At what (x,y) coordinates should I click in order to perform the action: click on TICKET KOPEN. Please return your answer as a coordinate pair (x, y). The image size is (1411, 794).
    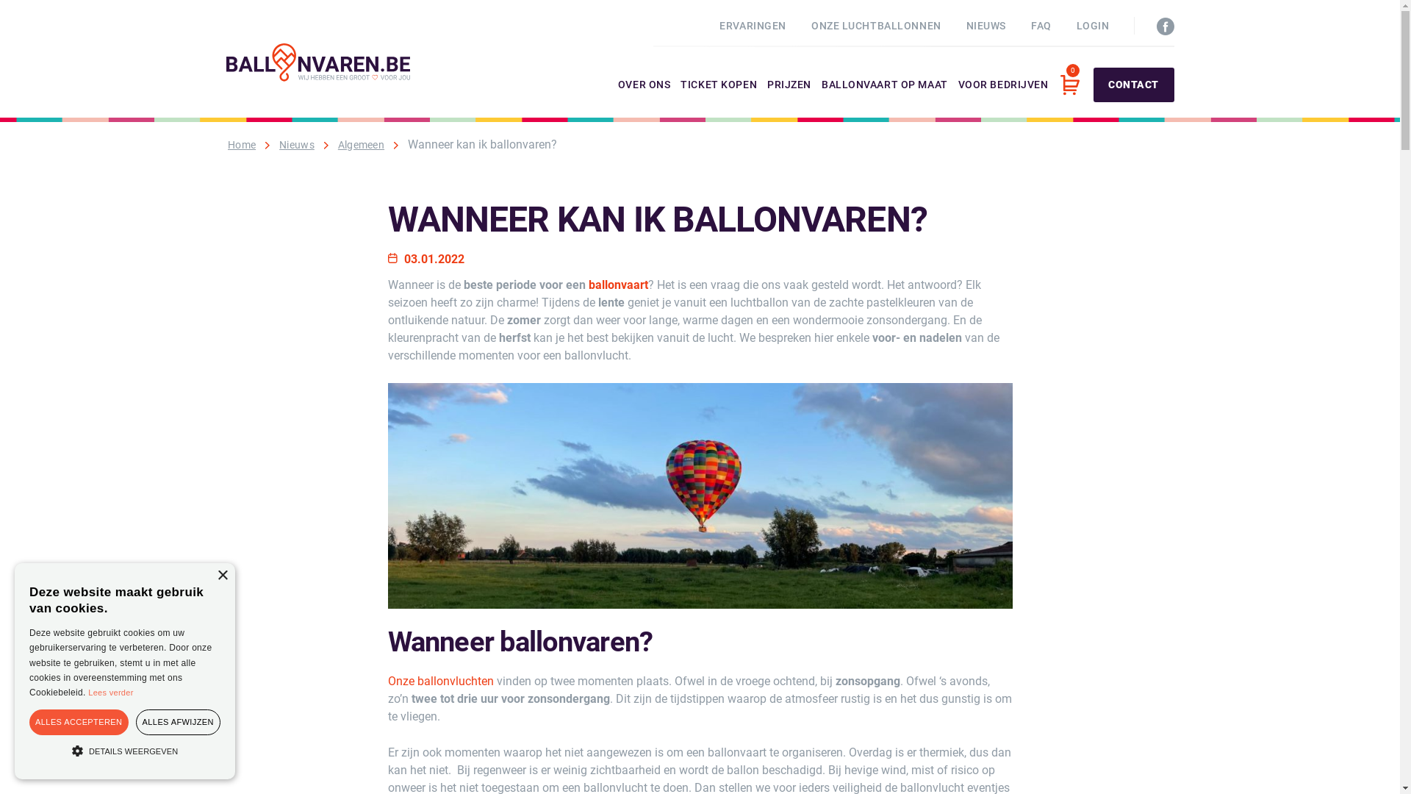
    Looking at the image, I should click on (719, 99).